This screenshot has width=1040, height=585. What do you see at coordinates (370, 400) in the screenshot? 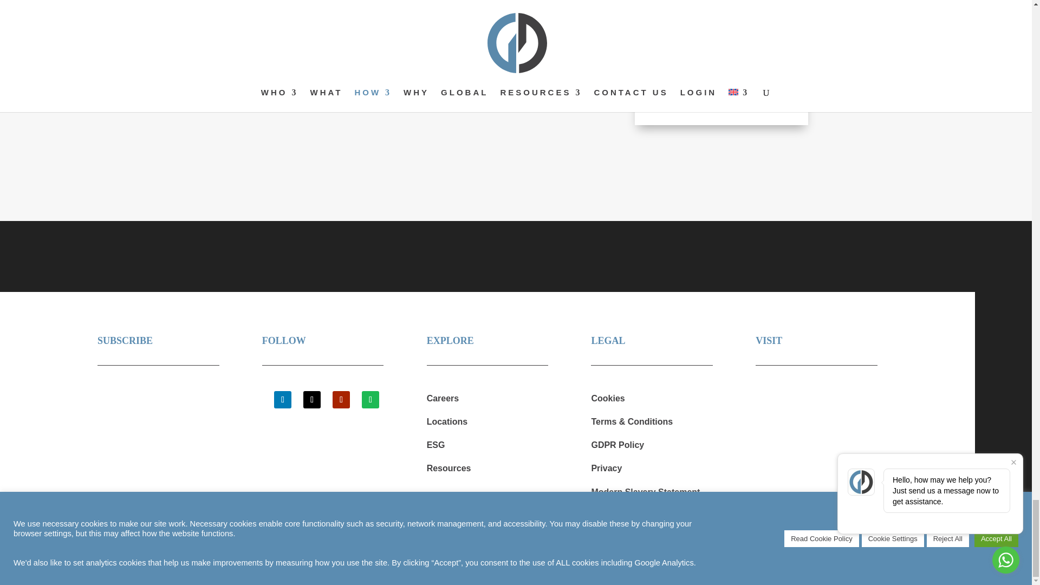
I see `Follow on Spotify` at bounding box center [370, 400].